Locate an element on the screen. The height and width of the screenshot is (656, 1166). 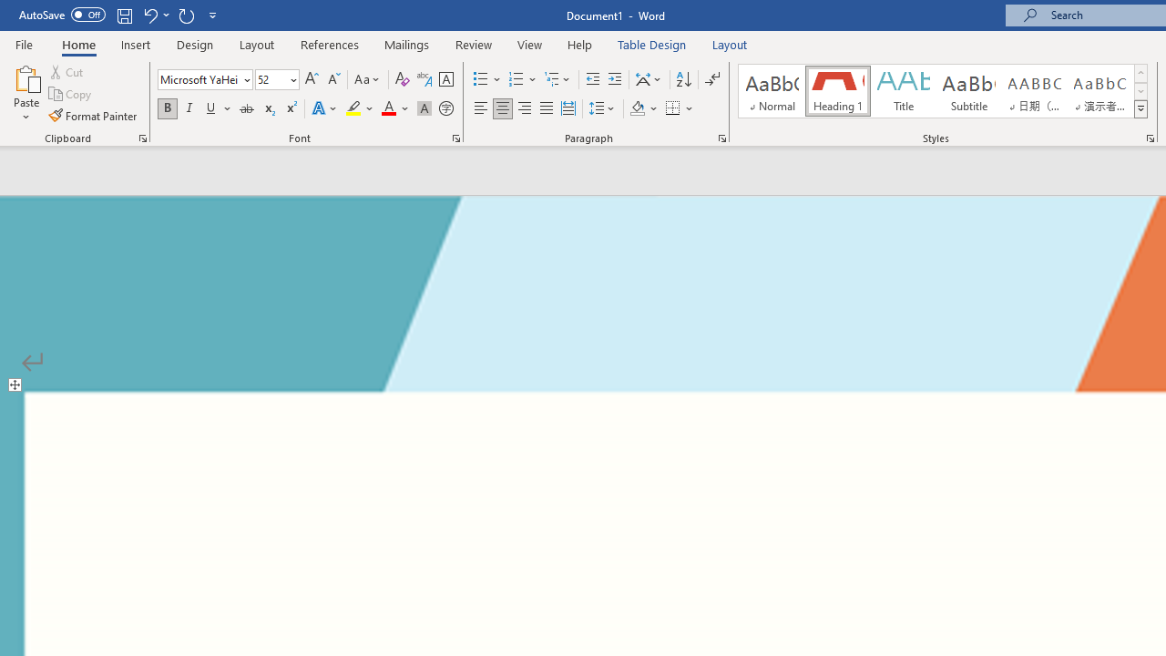
Character Border is located at coordinates (445, 80).